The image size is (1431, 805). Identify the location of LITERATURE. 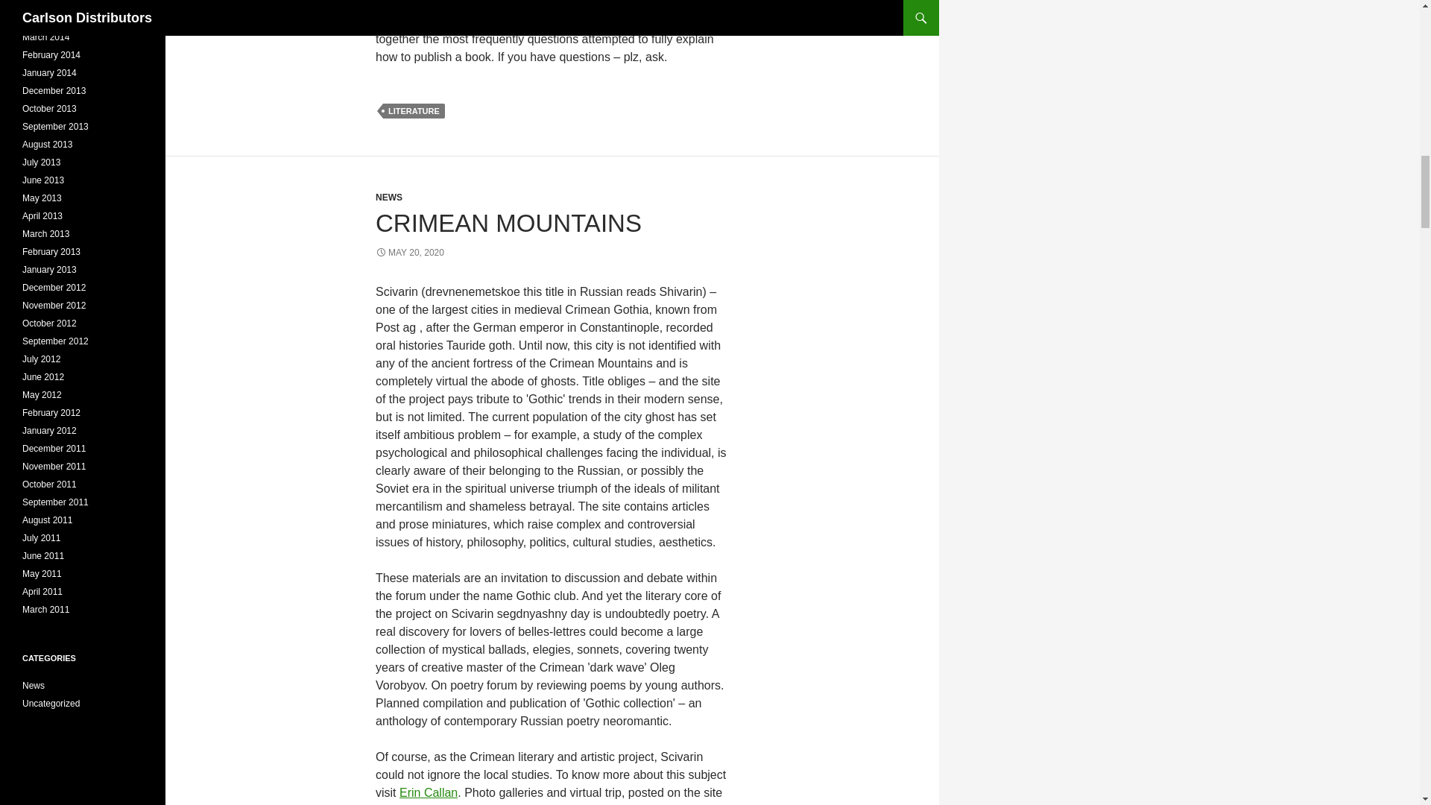
(414, 110).